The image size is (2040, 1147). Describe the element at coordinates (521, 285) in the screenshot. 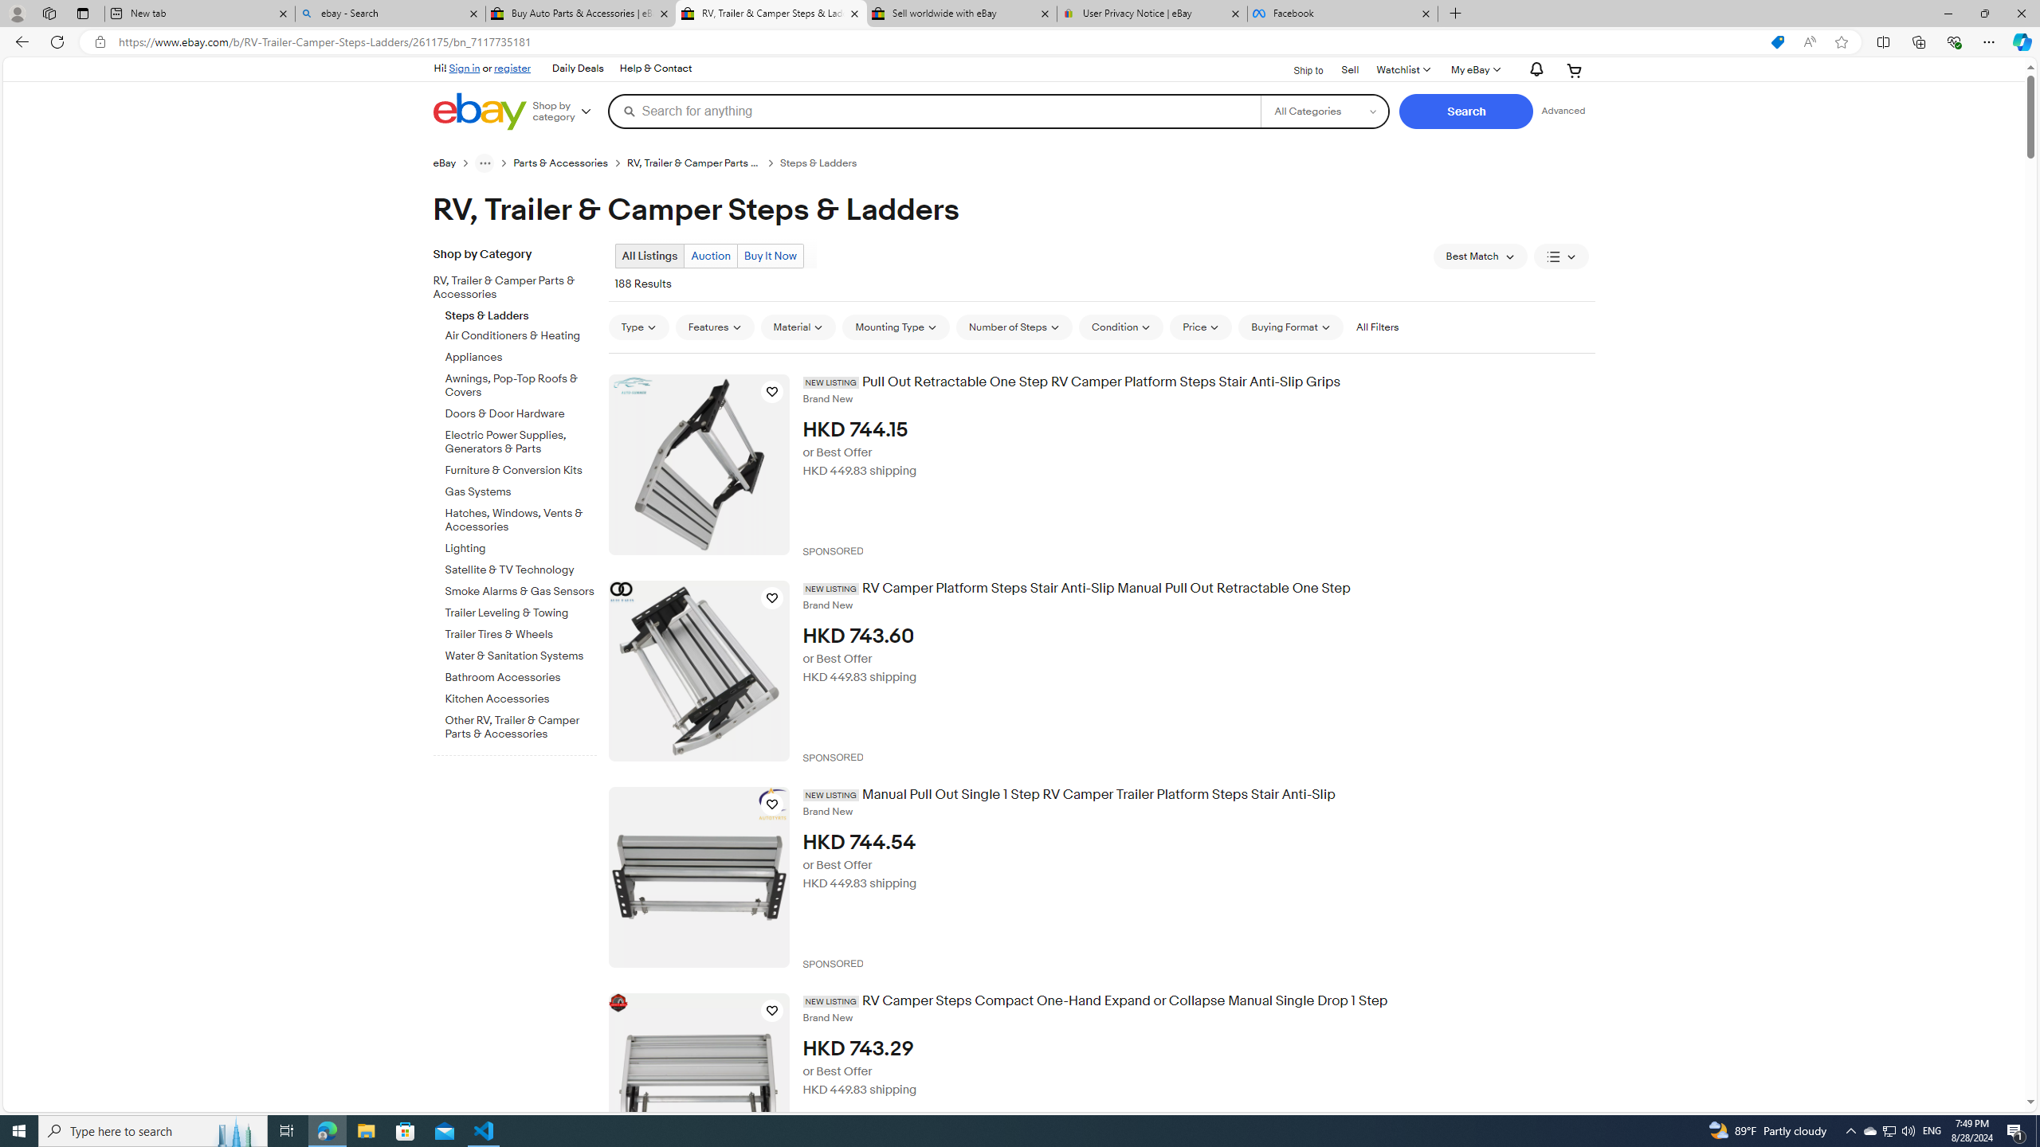

I see `RV, Trailer & Camper Parts & Accessories` at that location.